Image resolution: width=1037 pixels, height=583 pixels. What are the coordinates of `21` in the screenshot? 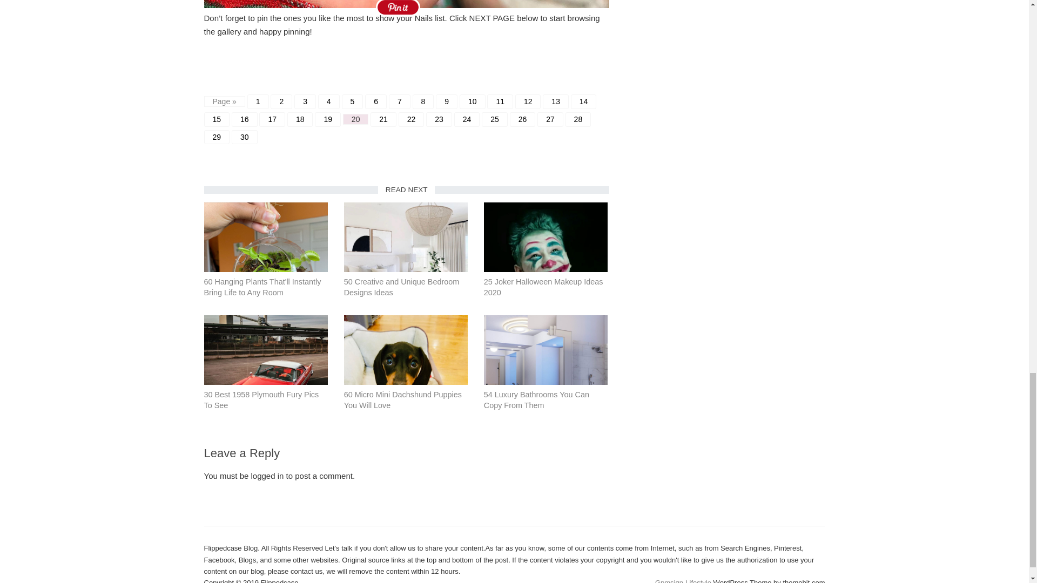 It's located at (383, 120).